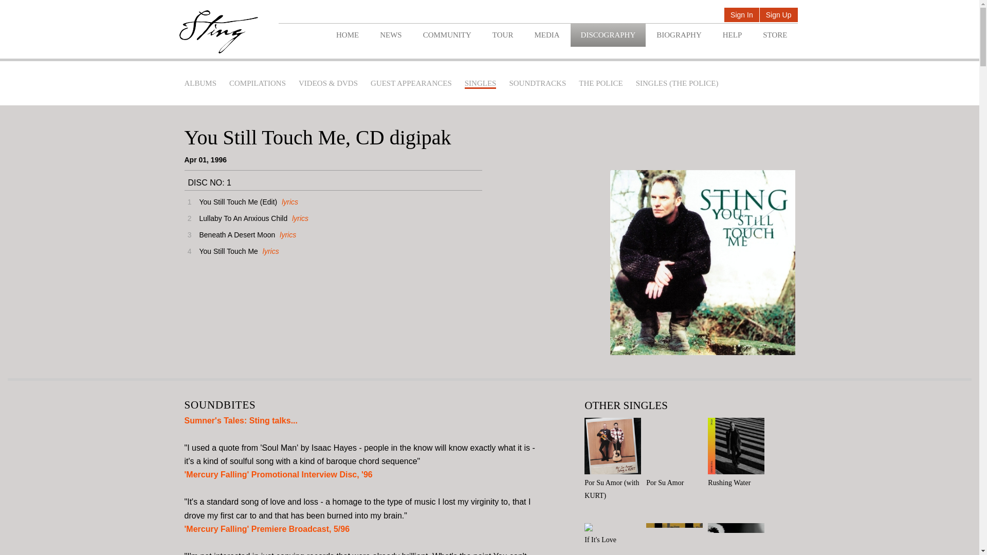 The image size is (987, 555). I want to click on TOUR, so click(503, 35).